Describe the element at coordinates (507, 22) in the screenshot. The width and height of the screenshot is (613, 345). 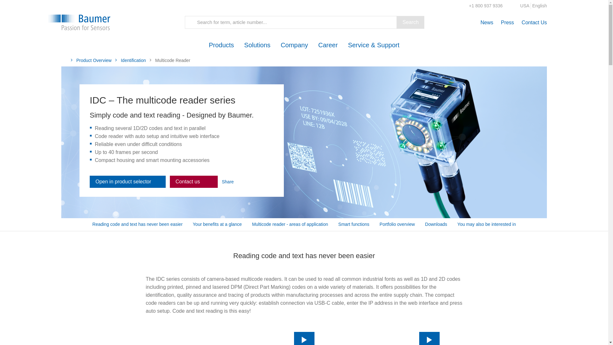
I see `Press` at that location.